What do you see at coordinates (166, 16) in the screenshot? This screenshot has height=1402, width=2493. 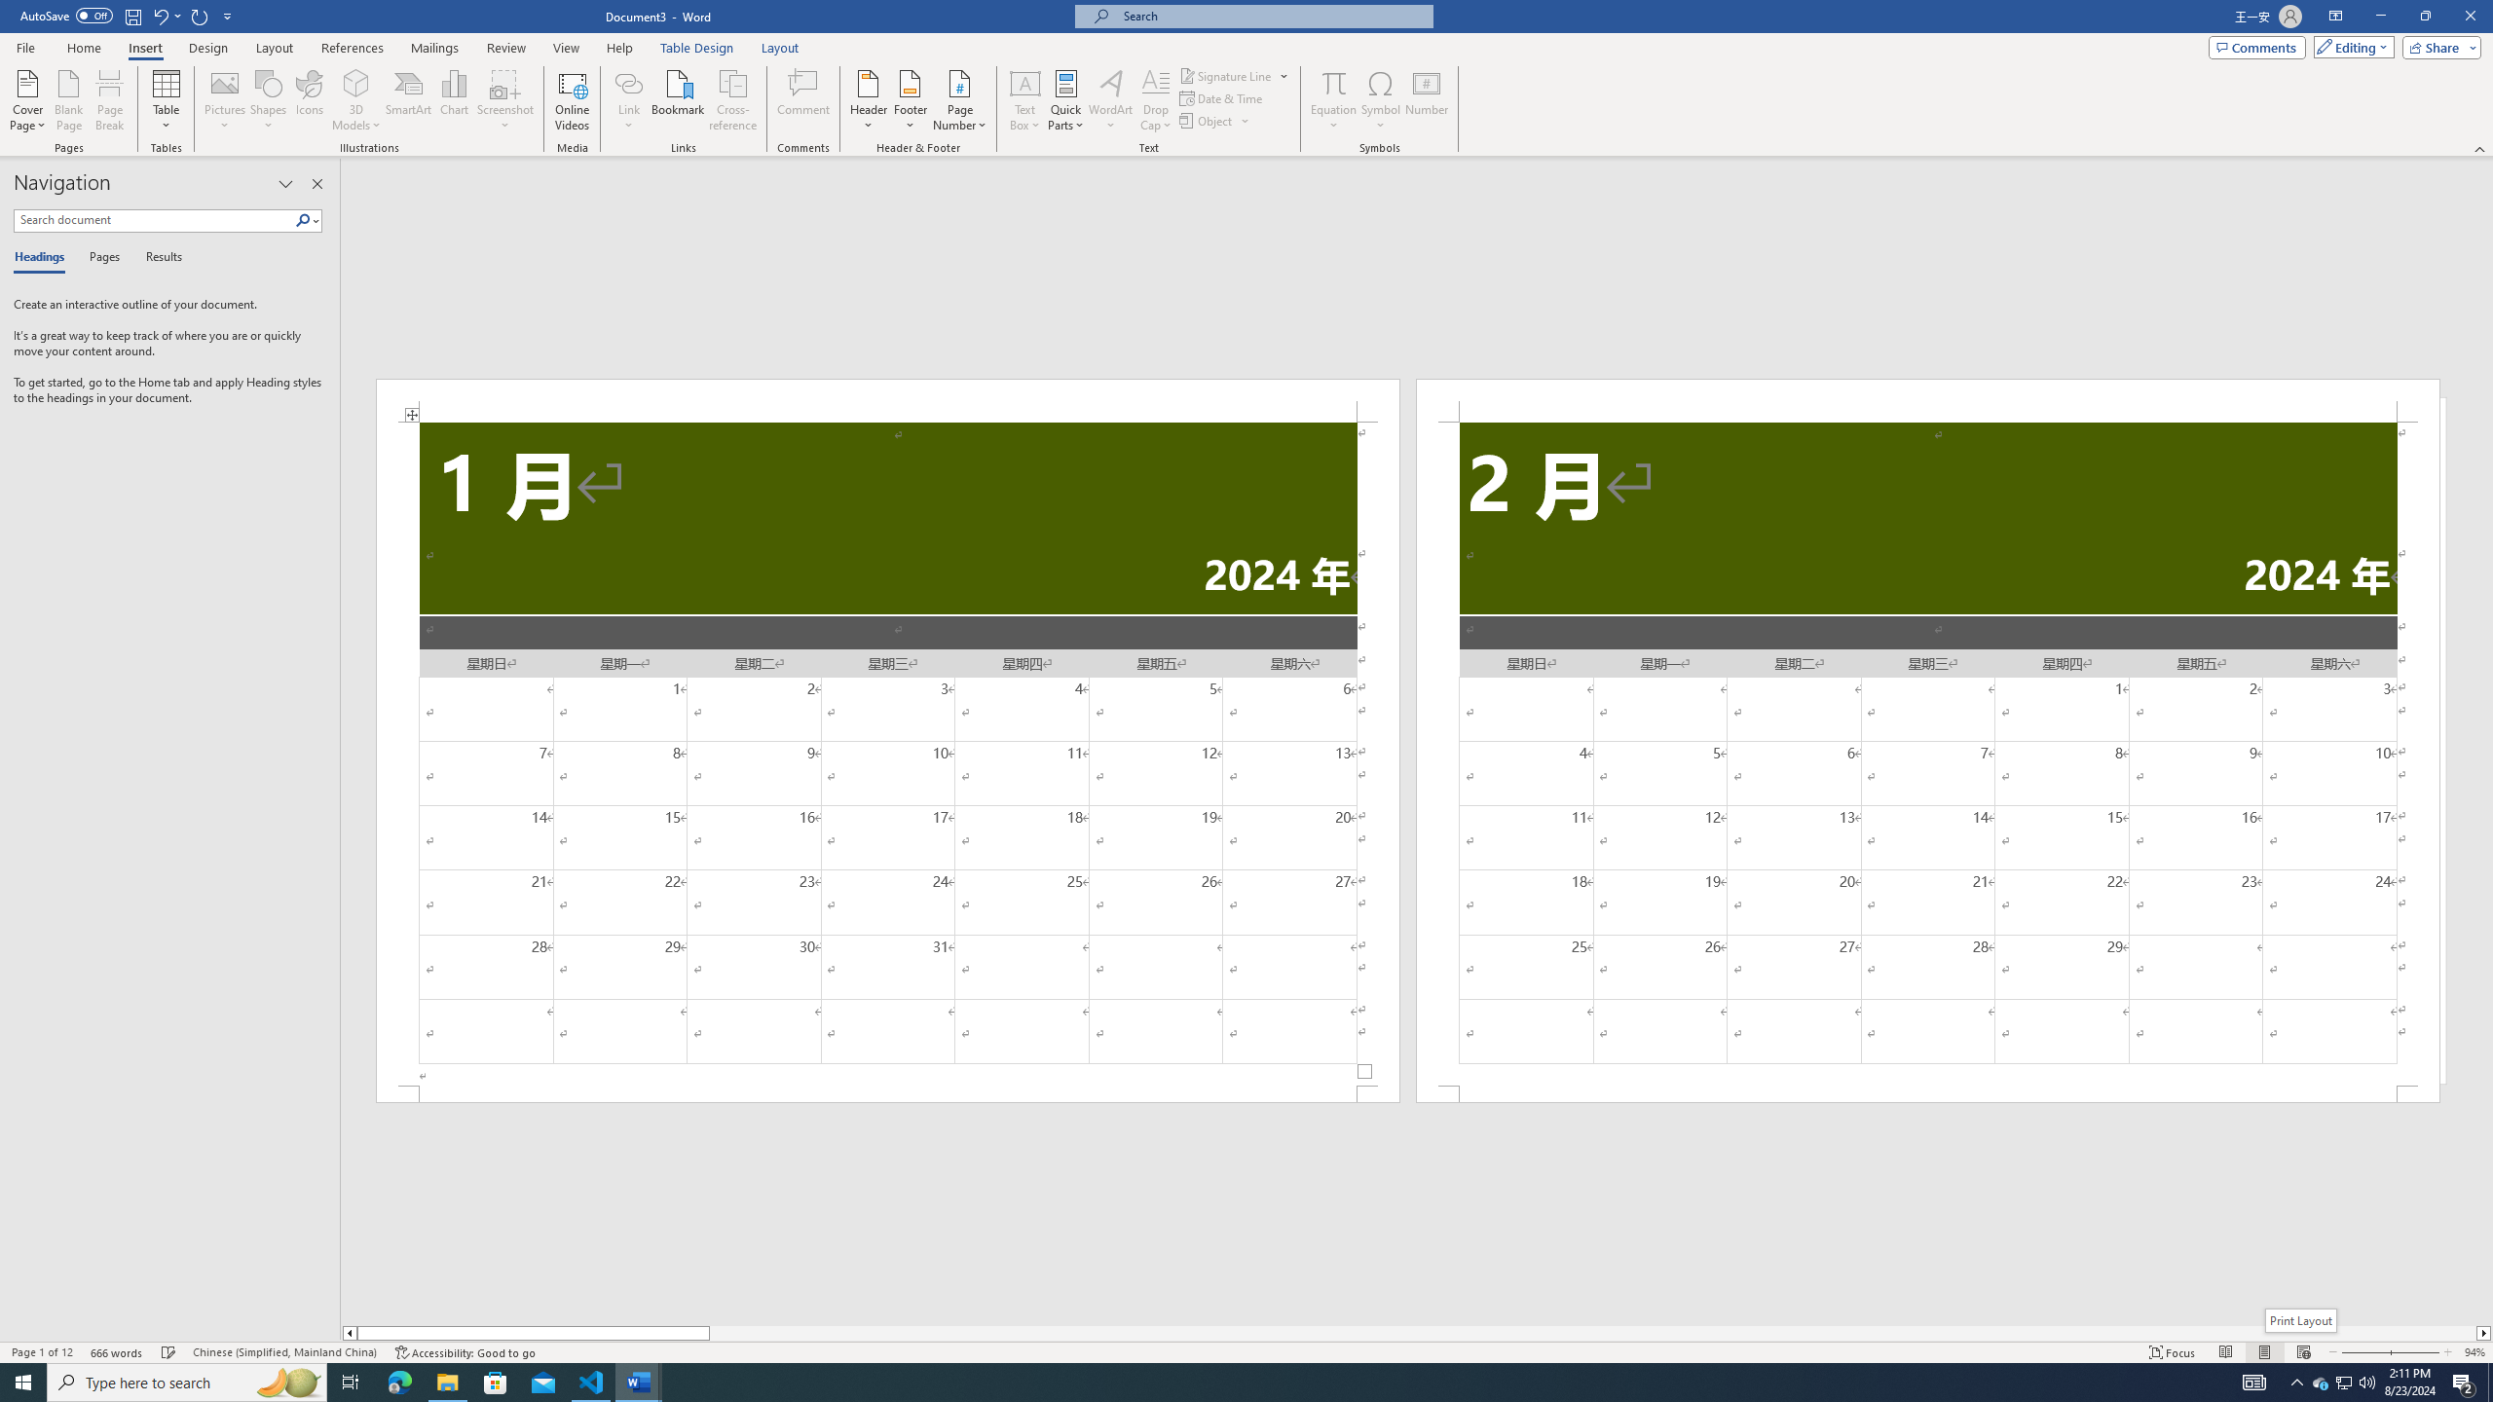 I see `Undo Increase Indent` at bounding box center [166, 16].